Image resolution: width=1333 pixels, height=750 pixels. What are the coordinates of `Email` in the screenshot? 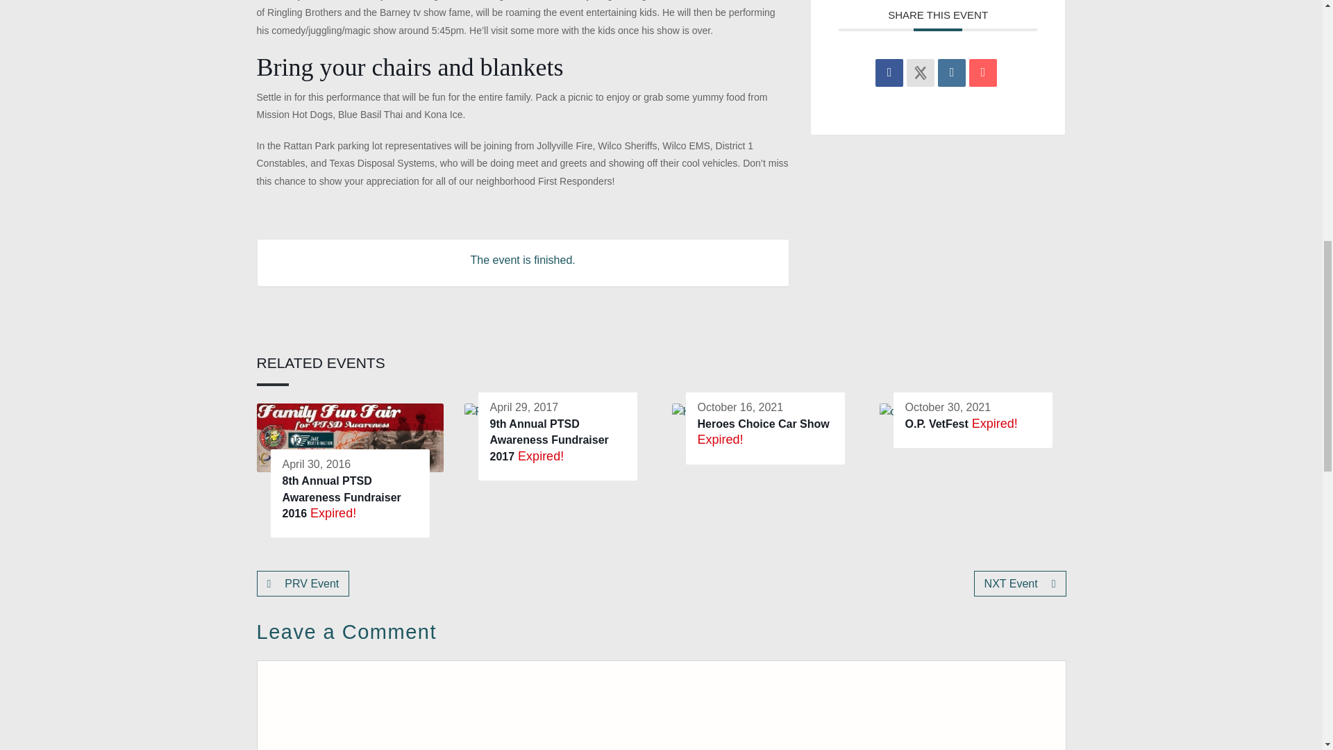 It's located at (983, 73).